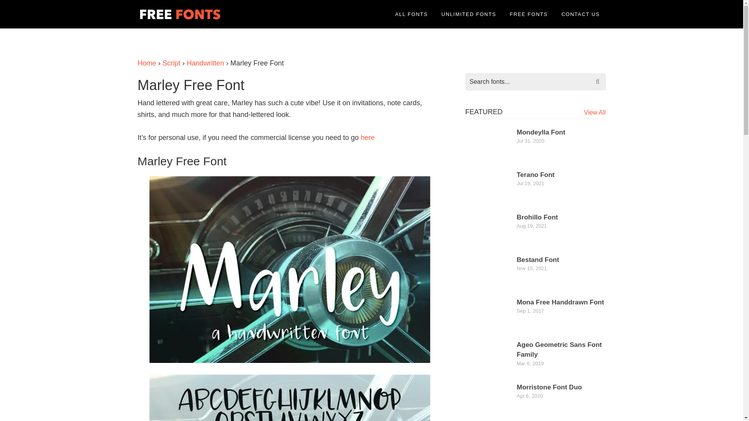 The image size is (749, 421). Describe the element at coordinates (205, 63) in the screenshot. I see `Handwritten` at that location.